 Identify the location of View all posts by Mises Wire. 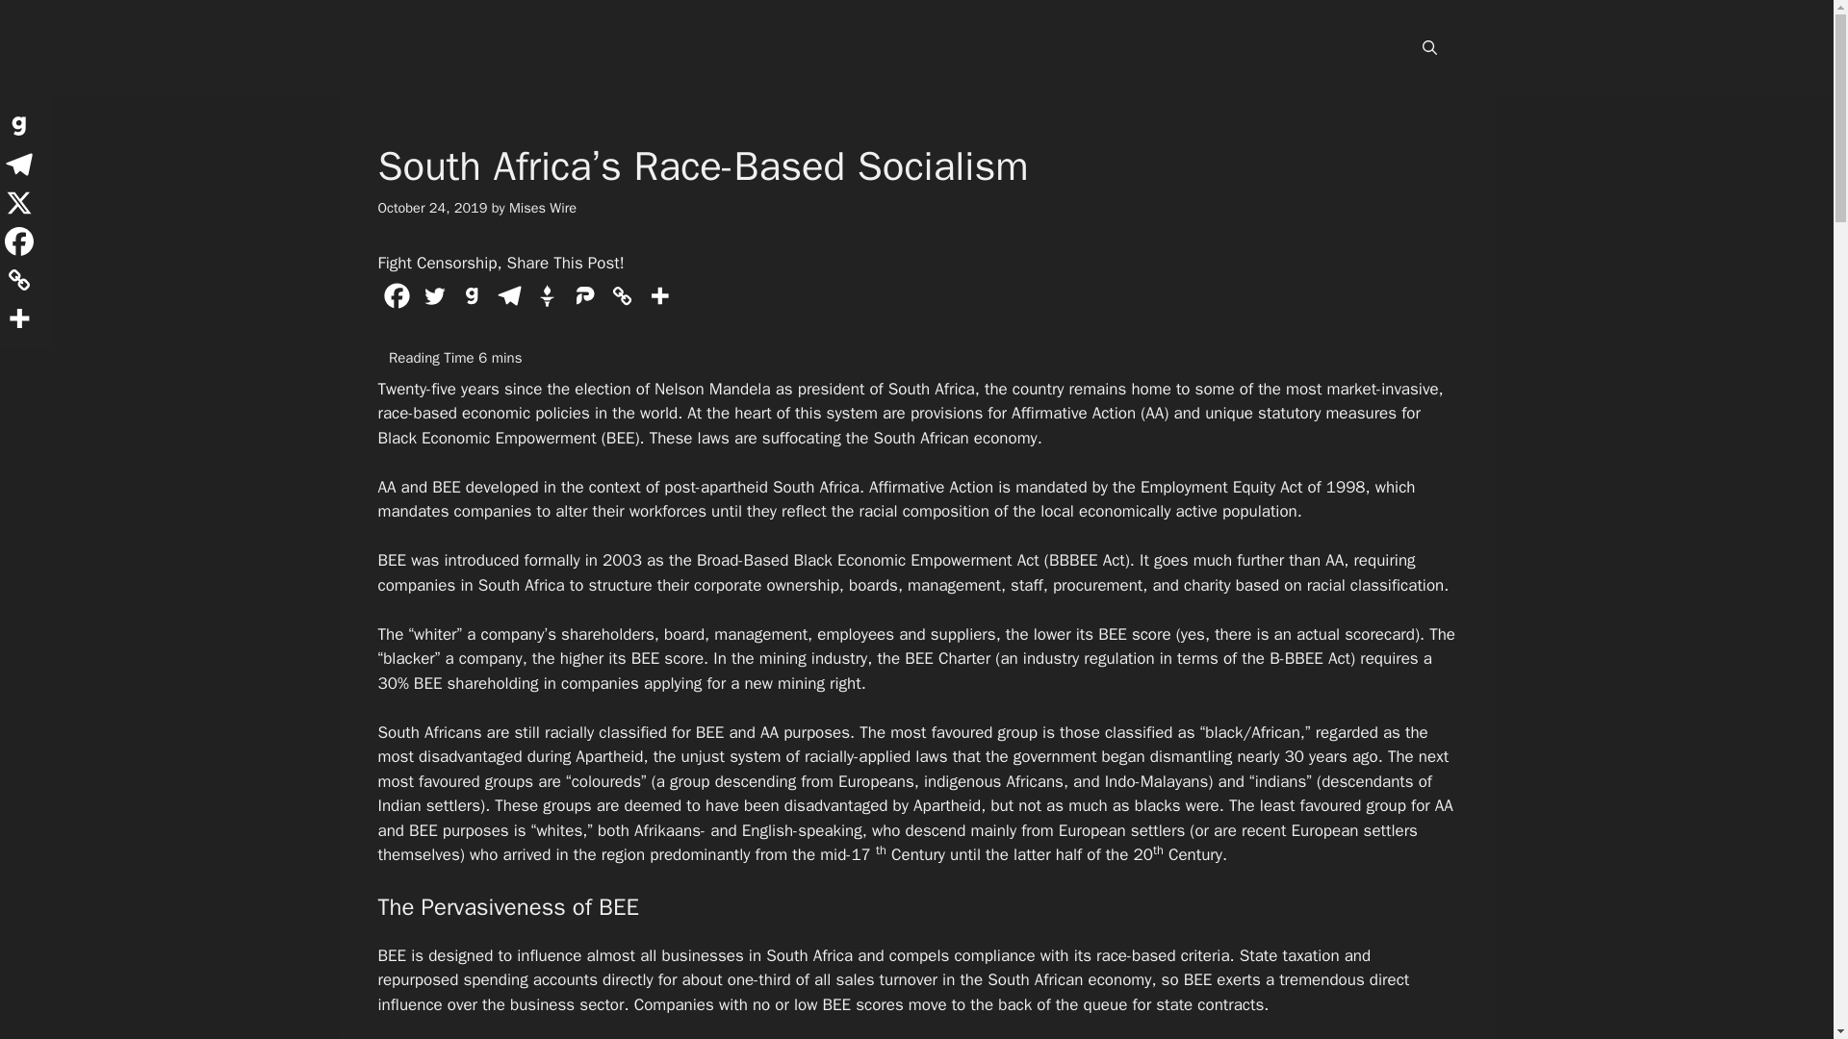
(543, 208).